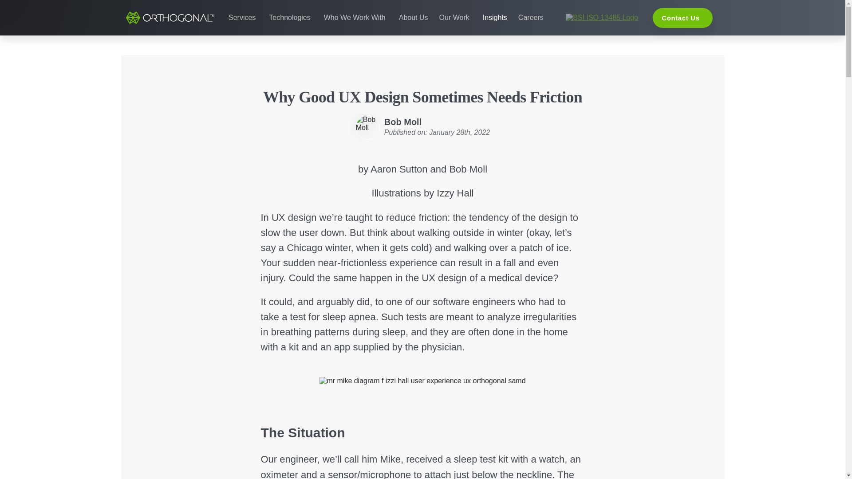  What do you see at coordinates (493, 18) in the screenshot?
I see `Insights` at bounding box center [493, 18].